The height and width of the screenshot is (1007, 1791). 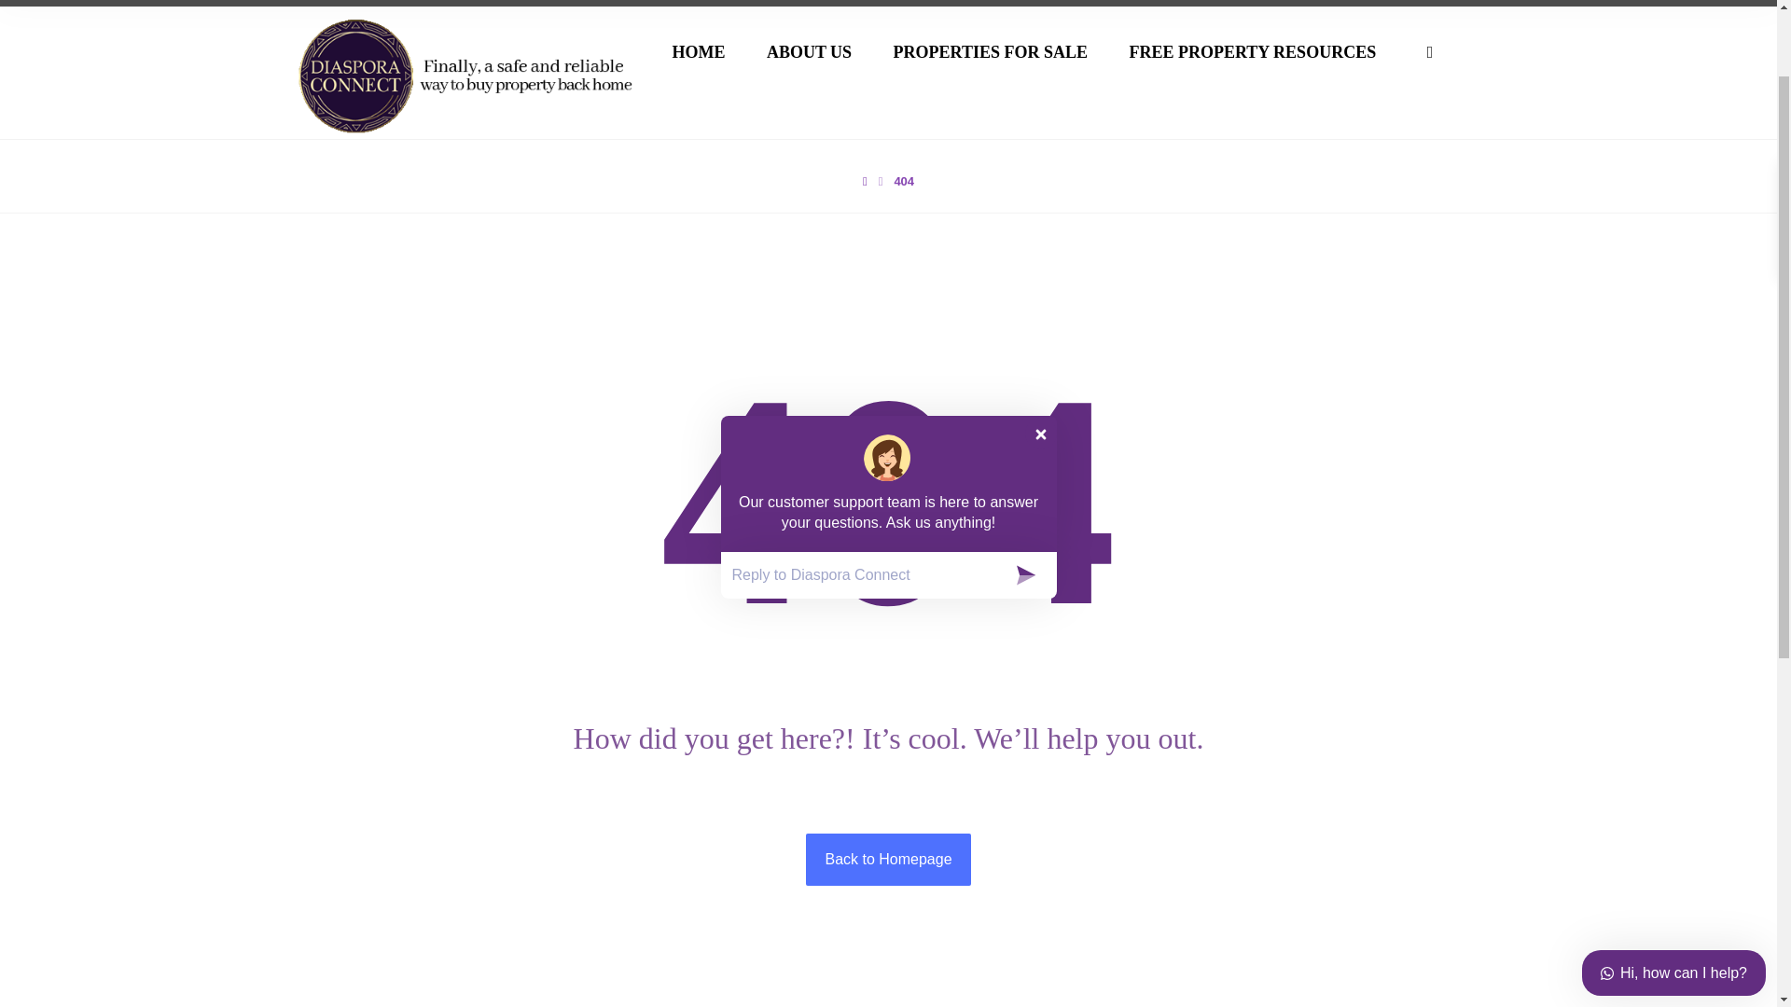 I want to click on LinkedIn, so click(x=929, y=739).